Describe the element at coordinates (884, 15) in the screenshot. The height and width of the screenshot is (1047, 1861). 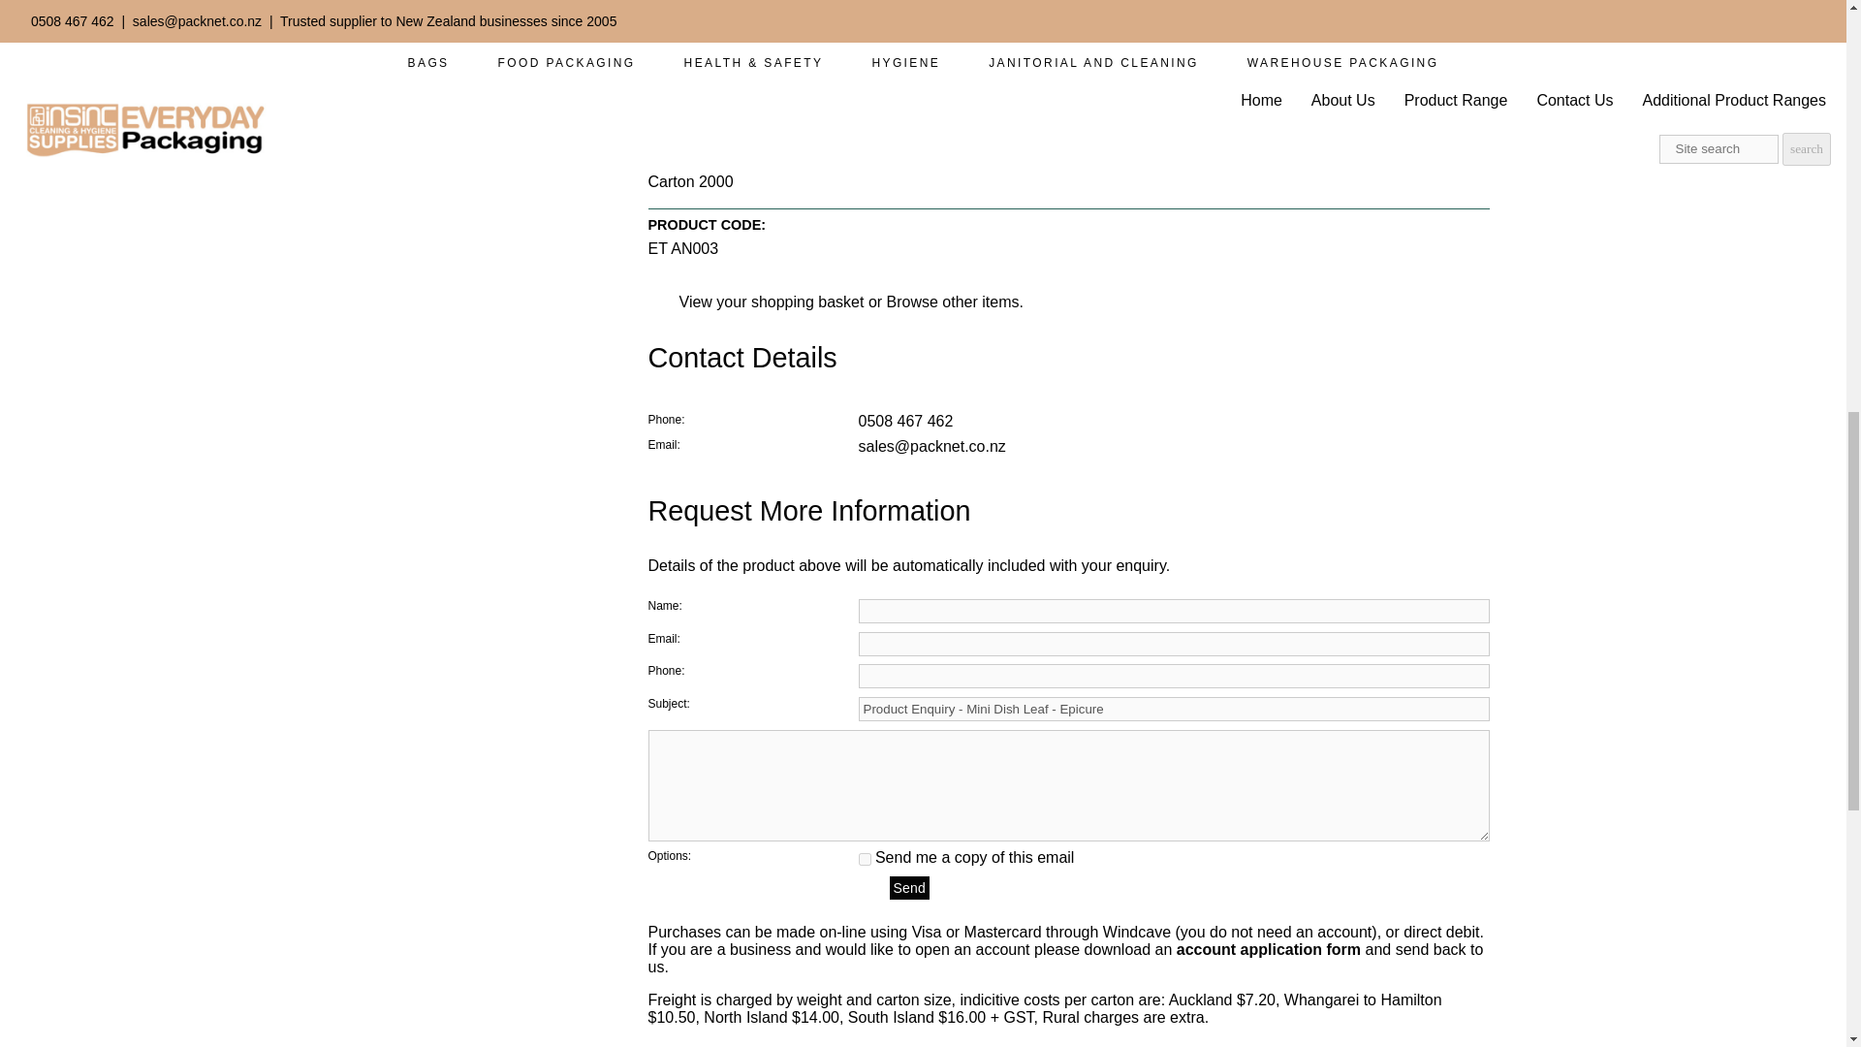
I see `BUY` at that location.